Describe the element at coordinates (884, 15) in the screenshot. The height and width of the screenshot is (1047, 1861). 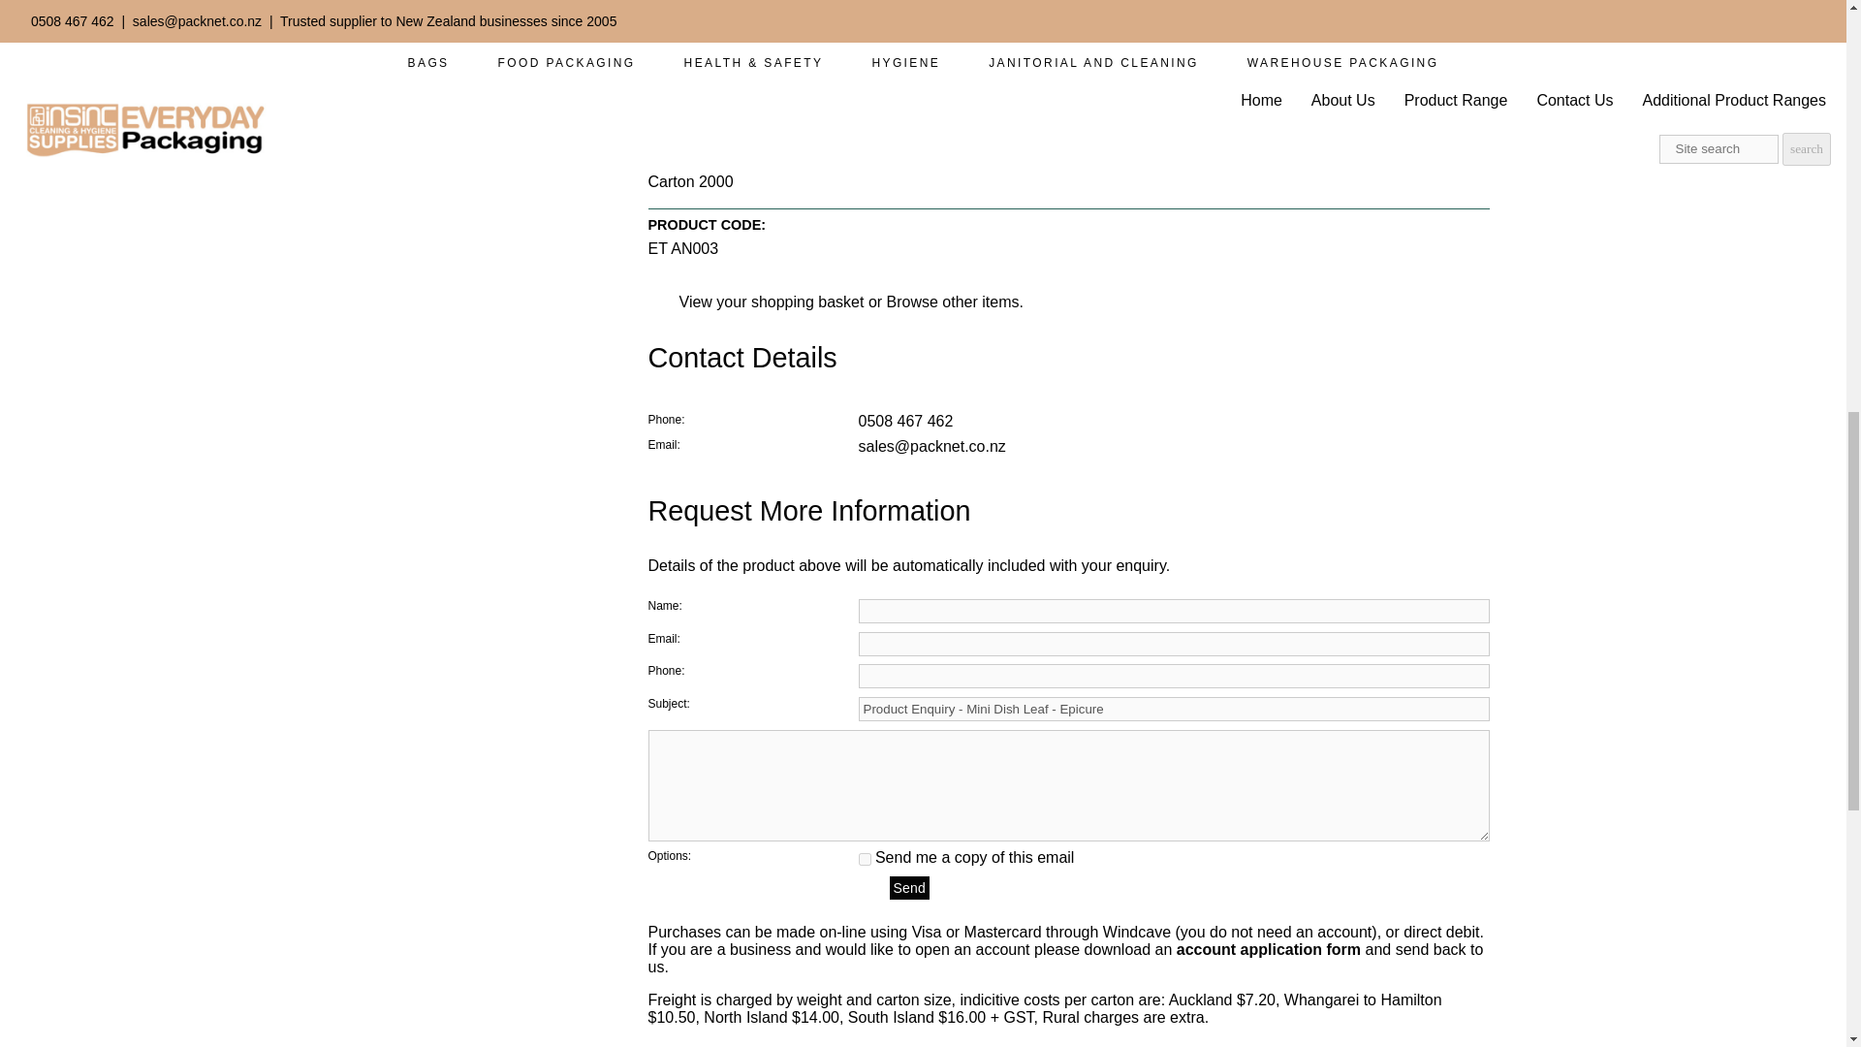
I see `BUY` at that location.